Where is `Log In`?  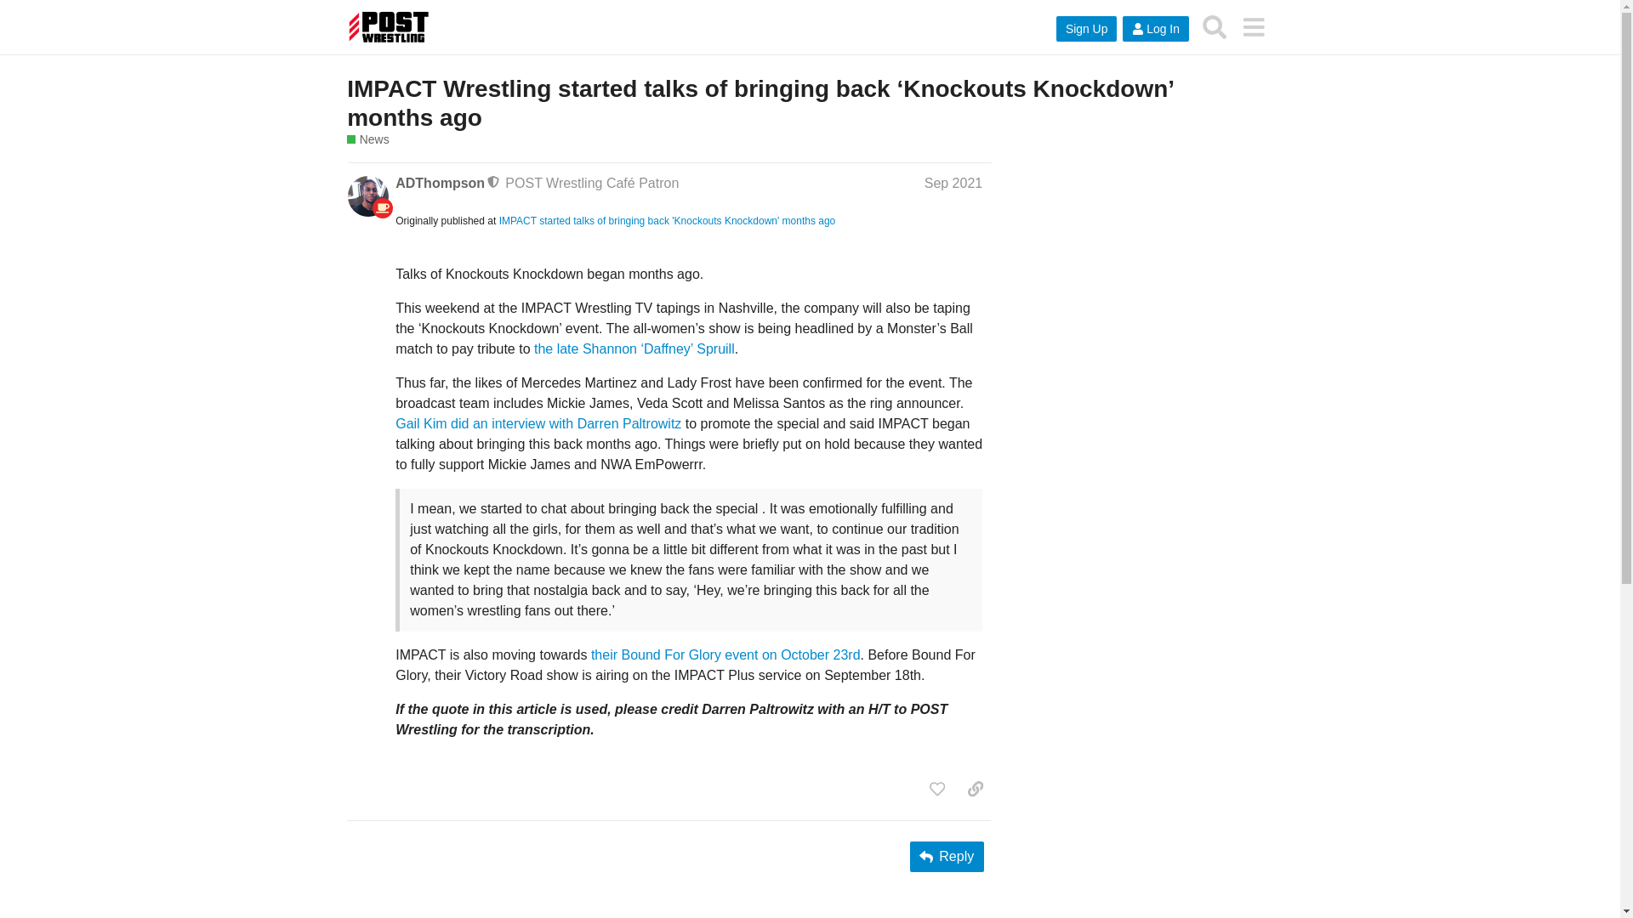
Log In is located at coordinates (1155, 29).